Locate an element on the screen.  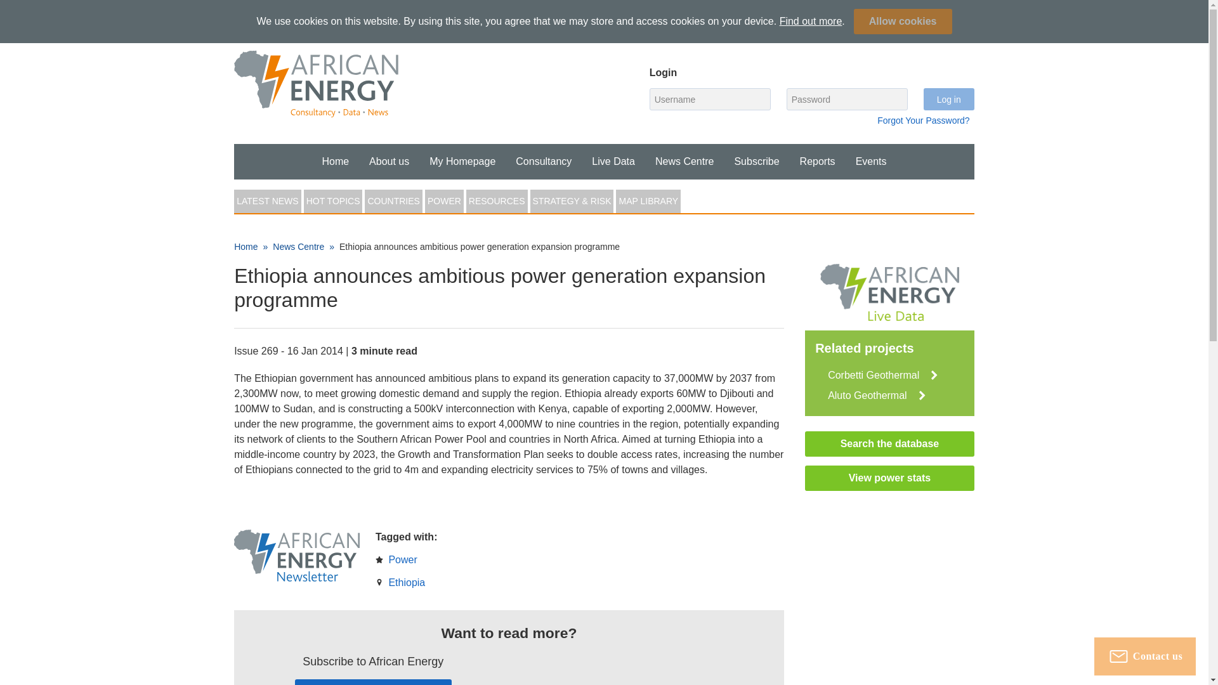
Consultancy is located at coordinates (949, 99).